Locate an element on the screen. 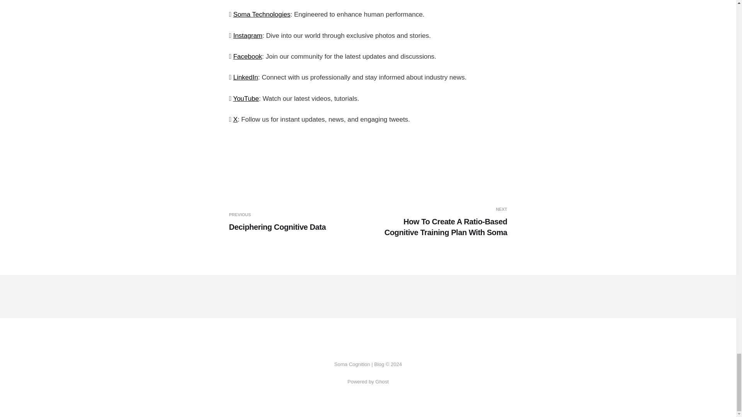 Image resolution: width=742 pixels, height=417 pixels. Powered by Ghost is located at coordinates (247, 56).